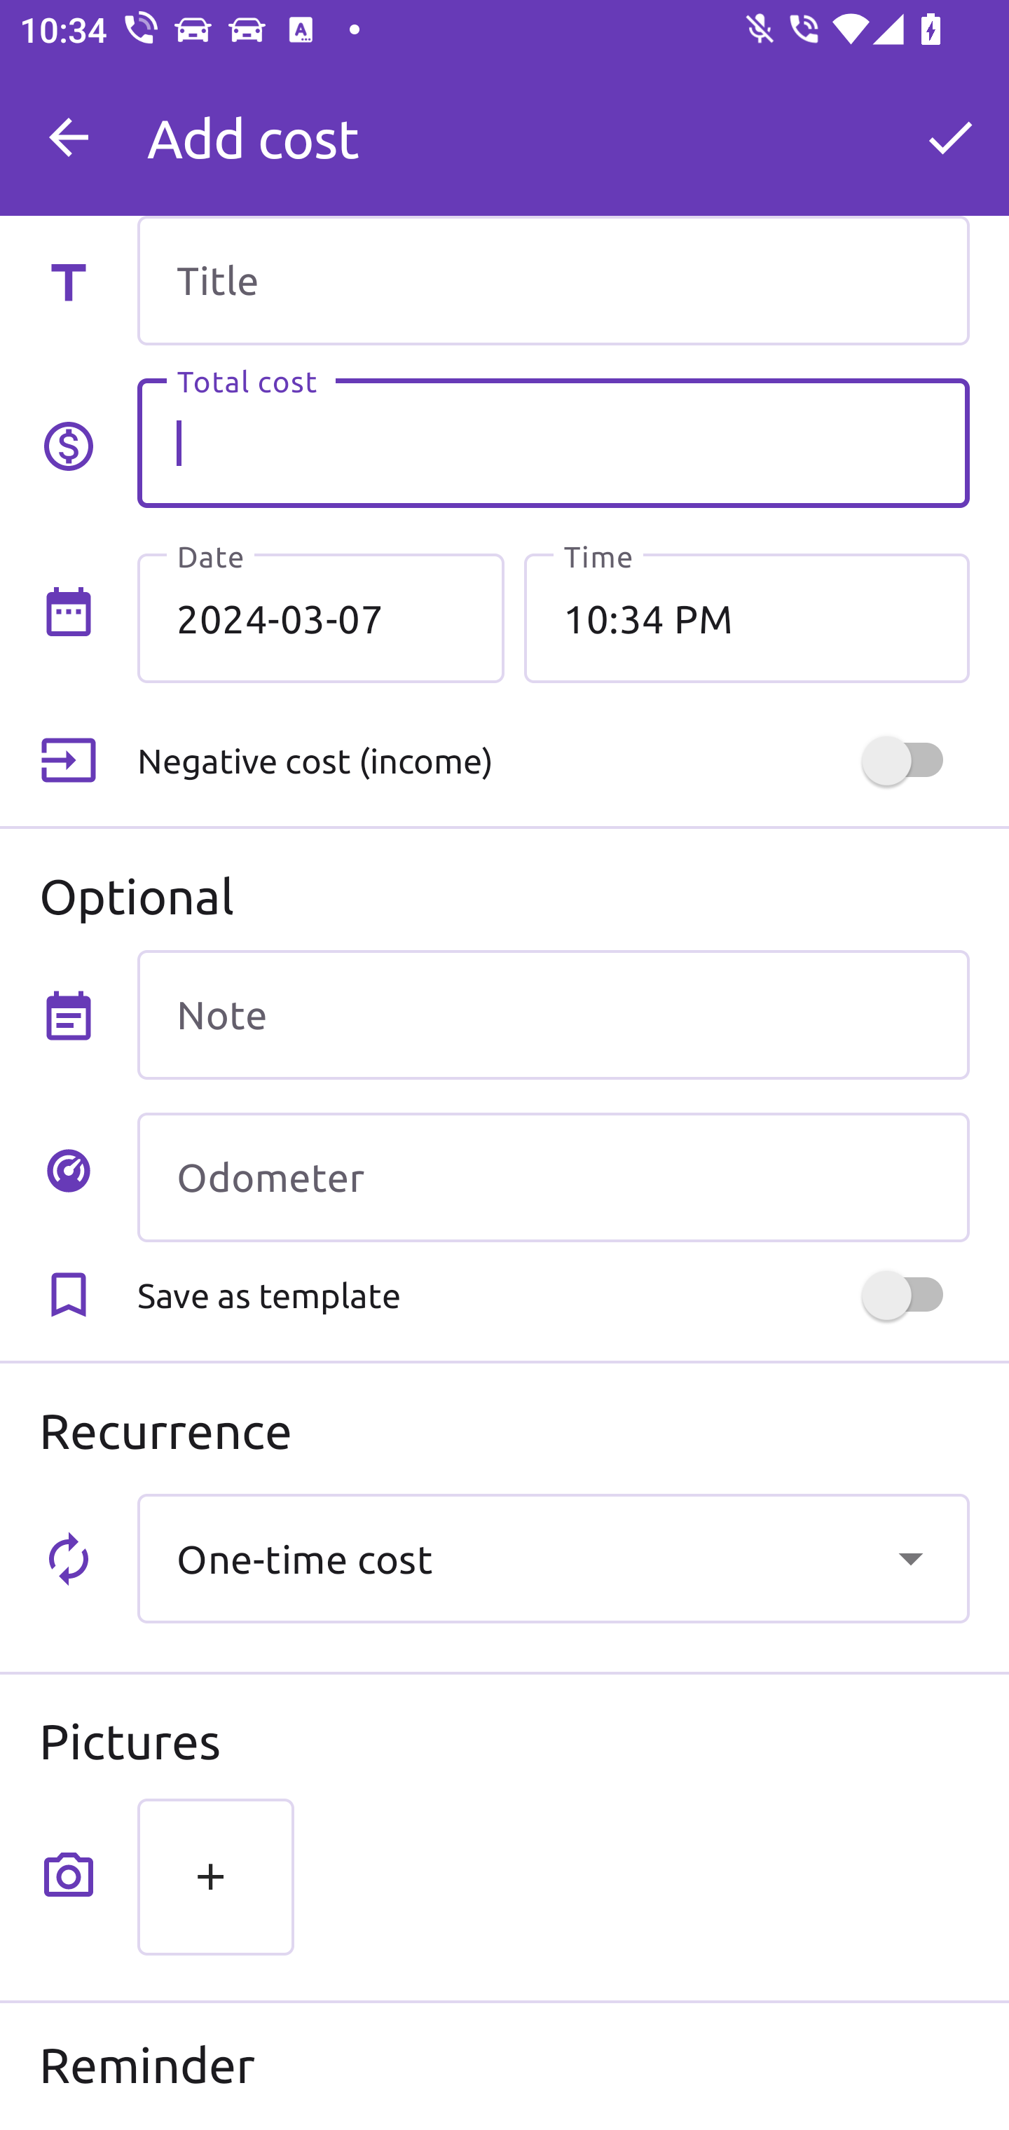 The height and width of the screenshot is (2130, 1009). Describe the element at coordinates (321, 618) in the screenshot. I see `2024-03-07` at that location.